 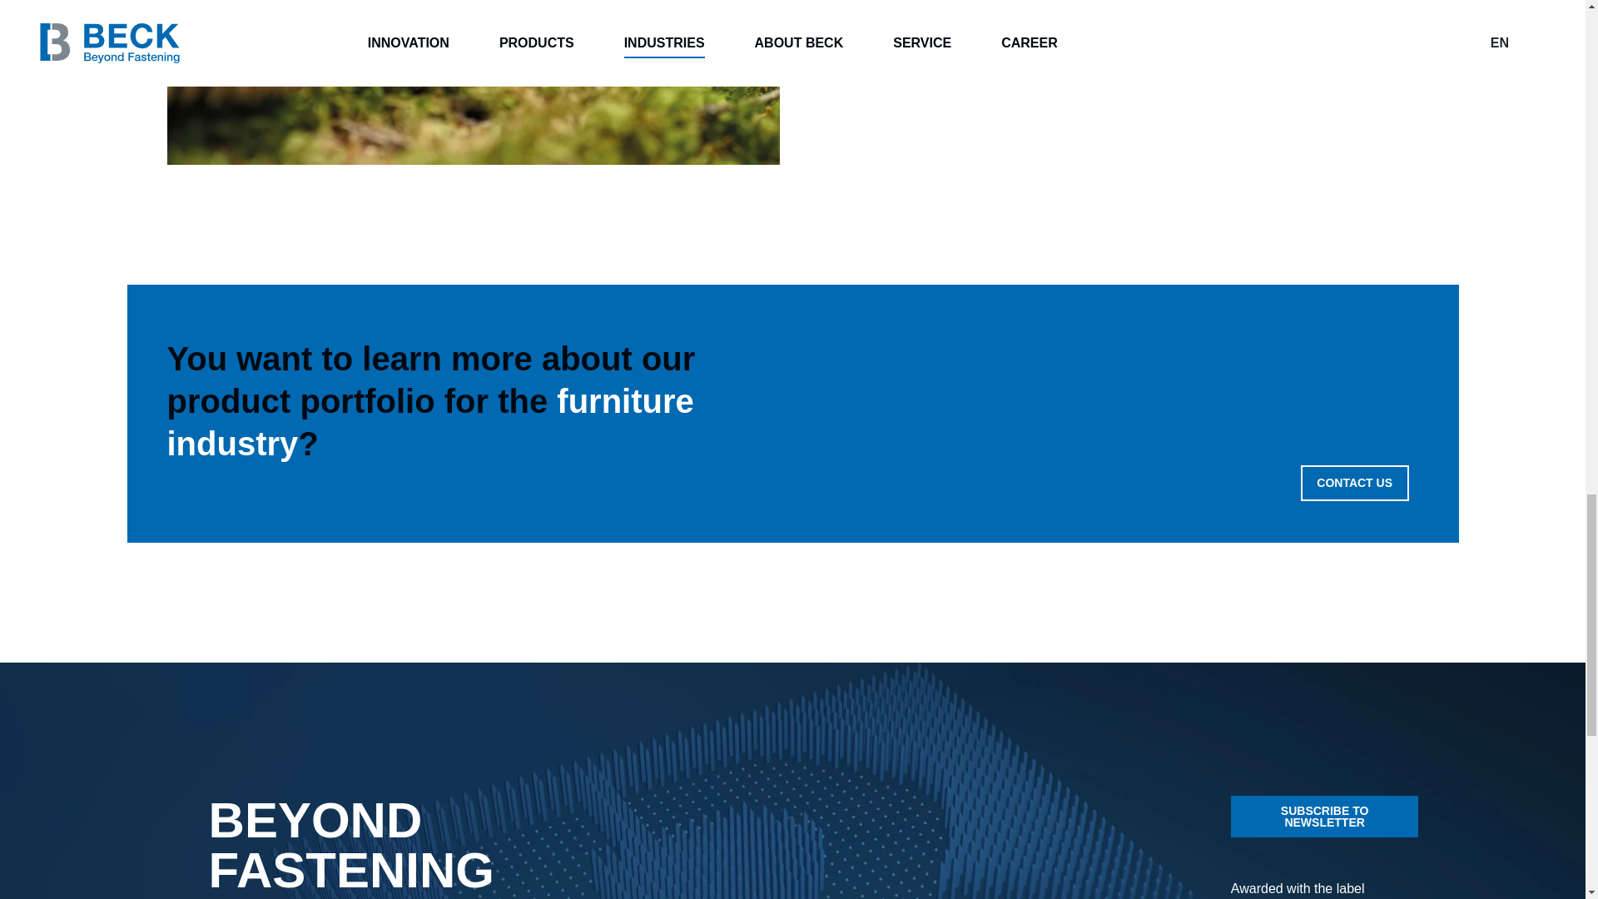 What do you see at coordinates (1324, 816) in the screenshot?
I see `Subscribe to newsletter` at bounding box center [1324, 816].